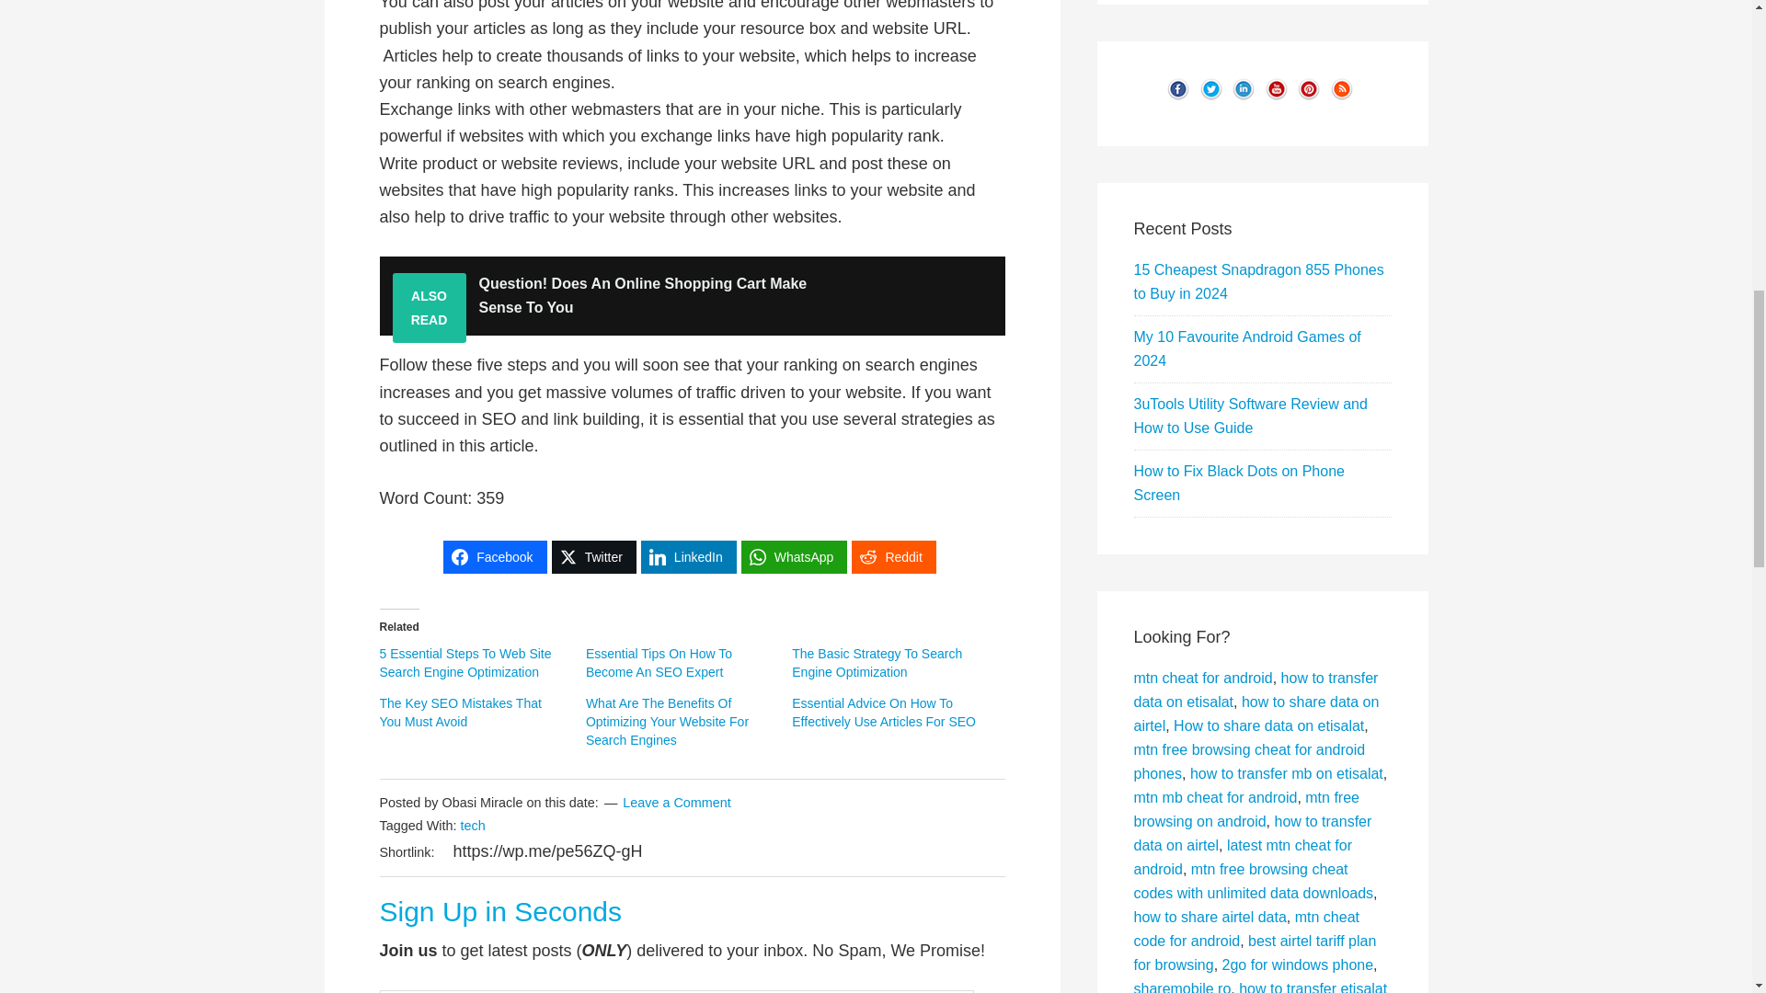 This screenshot has height=993, width=1766. Describe the element at coordinates (494, 557) in the screenshot. I see `Share on Facebook` at that location.